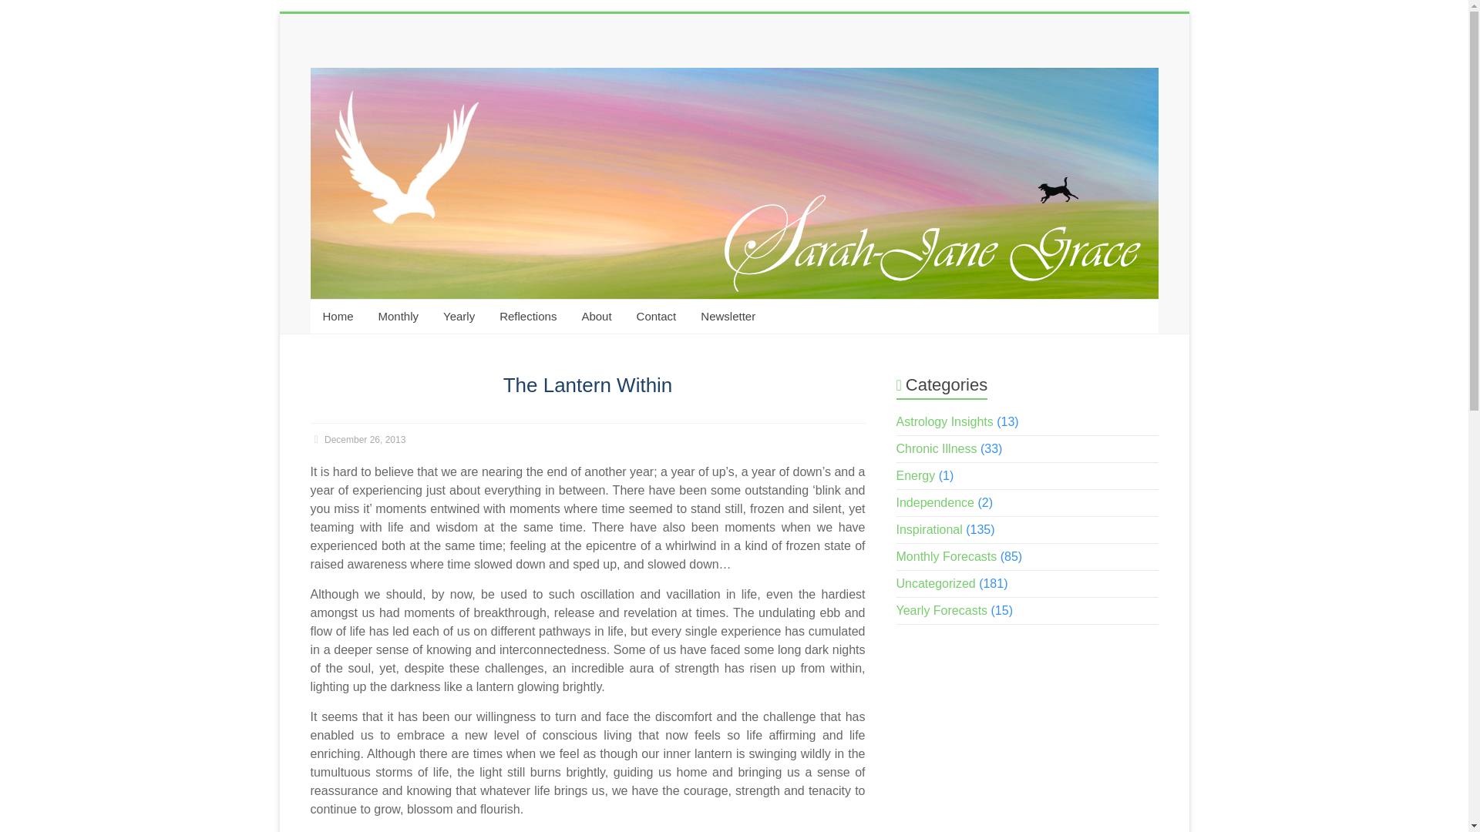 The height and width of the screenshot is (832, 1480). Describe the element at coordinates (358, 439) in the screenshot. I see `7:52 am` at that location.